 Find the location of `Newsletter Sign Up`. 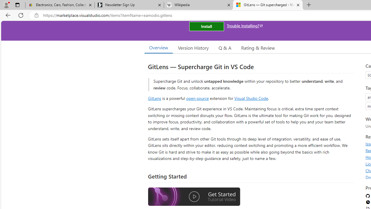

Newsletter Sign Up is located at coordinates (129, 5).